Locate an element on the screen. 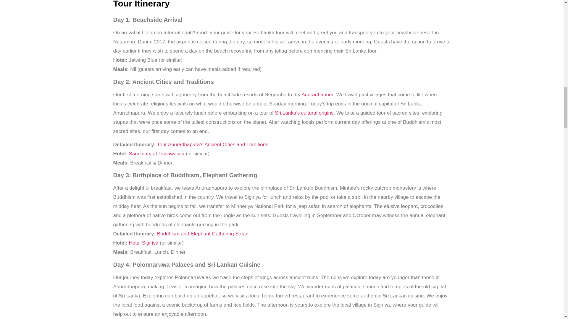 The image size is (568, 319). Anuradhapura is located at coordinates (317, 95).